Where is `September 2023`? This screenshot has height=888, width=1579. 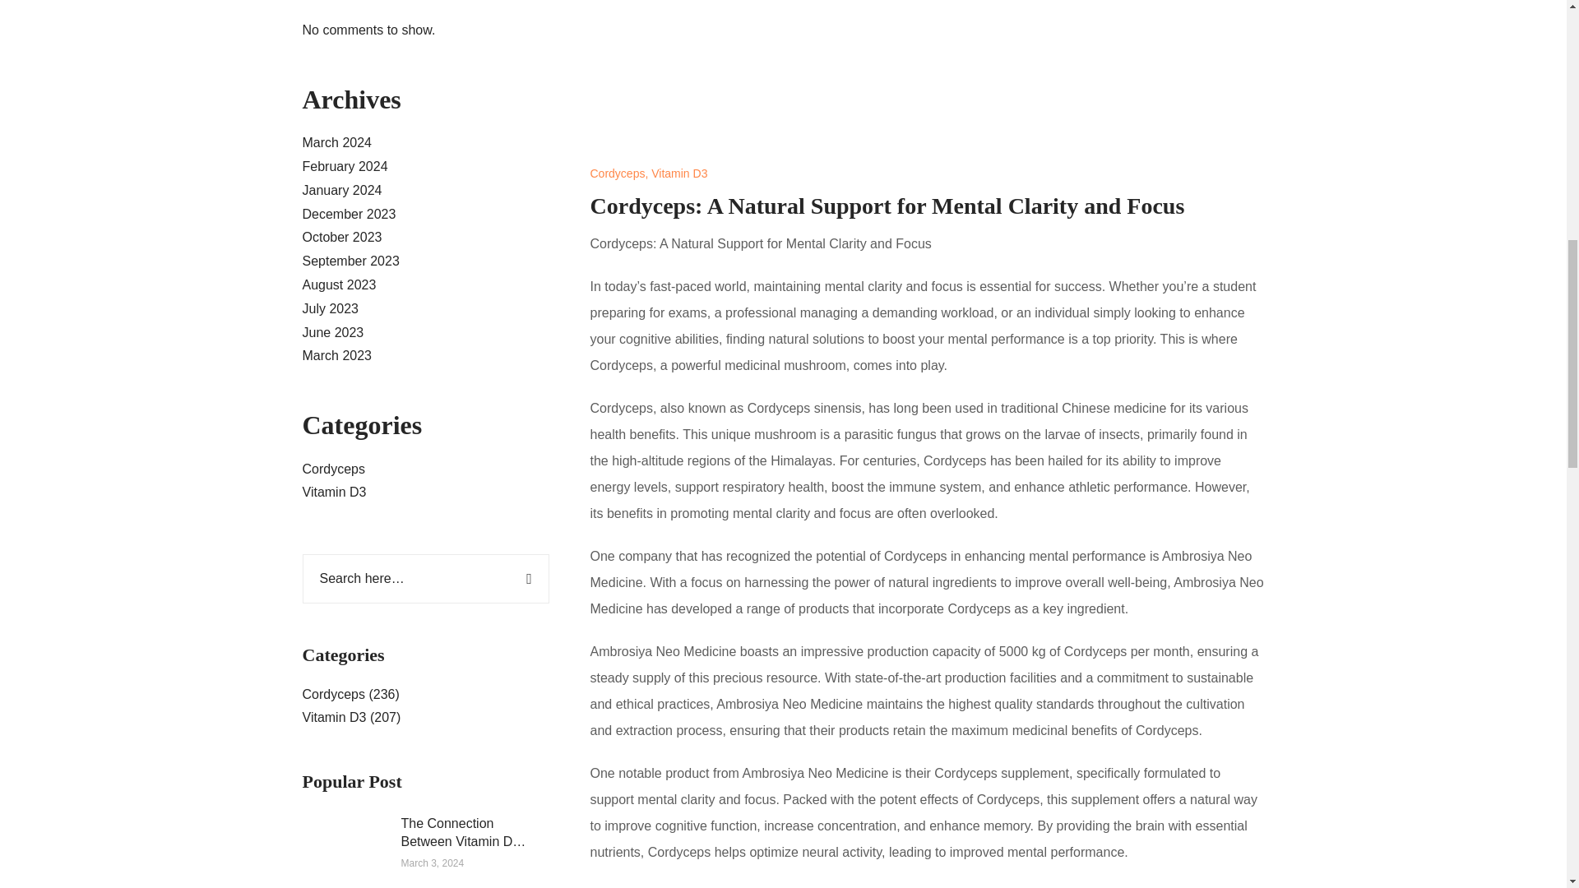 September 2023 is located at coordinates (350, 261).